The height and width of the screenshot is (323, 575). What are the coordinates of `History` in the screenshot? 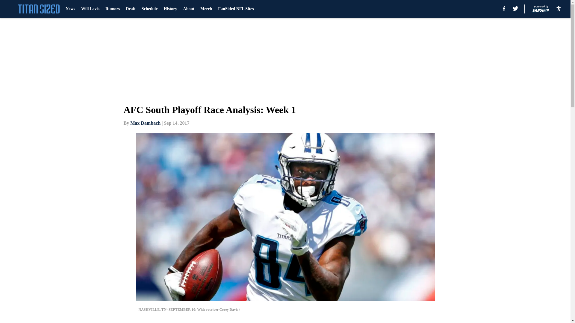 It's located at (170, 9).